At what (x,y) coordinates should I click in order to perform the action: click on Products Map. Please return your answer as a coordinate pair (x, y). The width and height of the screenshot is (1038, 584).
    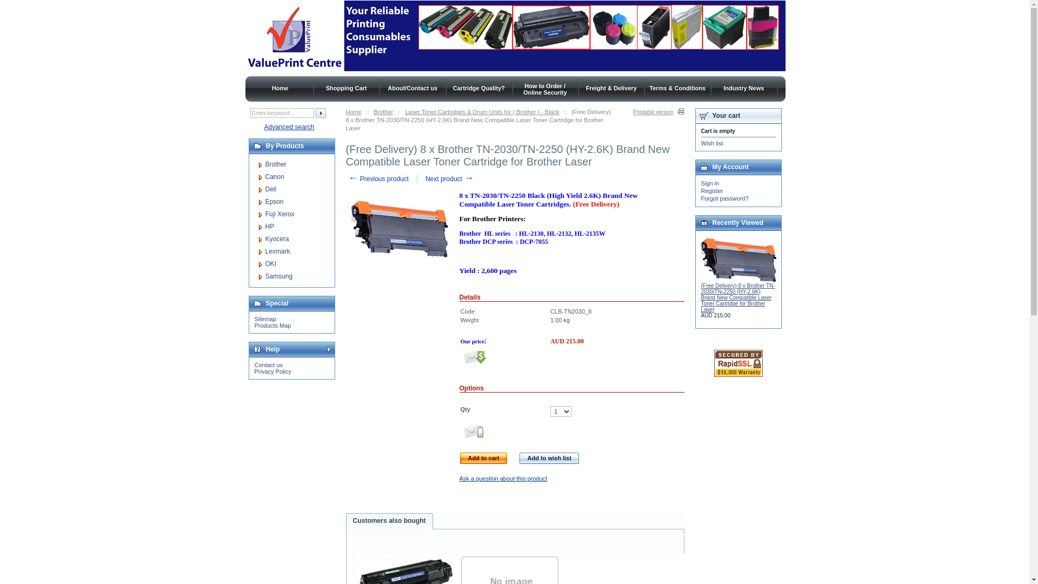
    Looking at the image, I should click on (272, 326).